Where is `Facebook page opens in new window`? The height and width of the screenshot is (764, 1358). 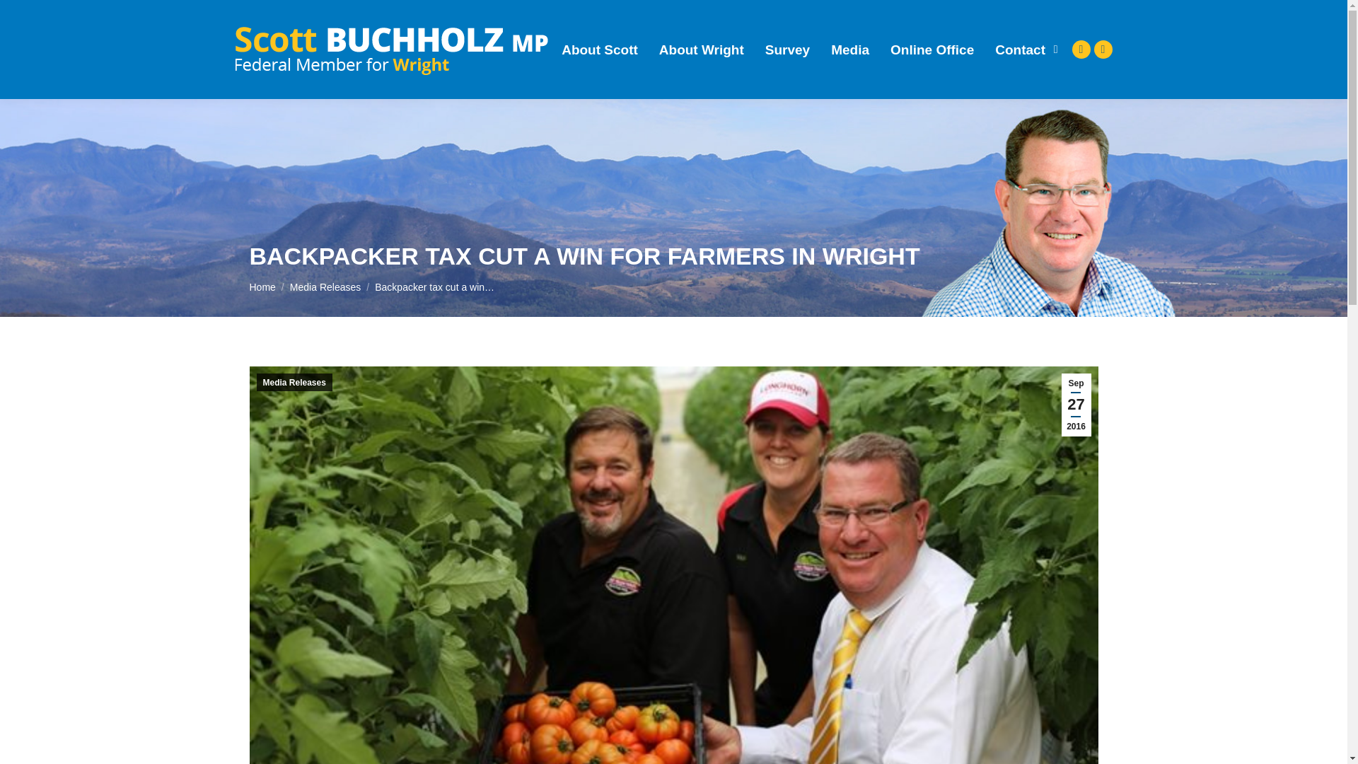
Facebook page opens in new window is located at coordinates (1081, 50).